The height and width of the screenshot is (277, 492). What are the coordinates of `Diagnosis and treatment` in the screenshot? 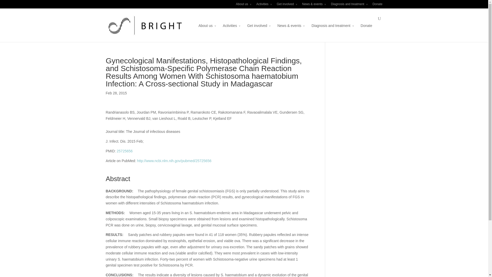 It's located at (349, 5).